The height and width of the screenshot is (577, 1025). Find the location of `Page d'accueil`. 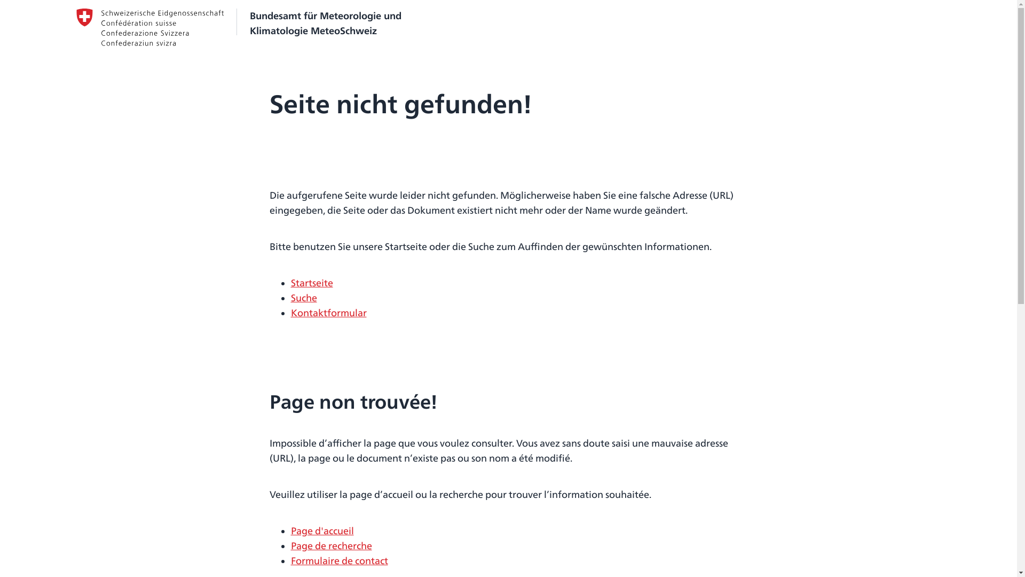

Page d'accueil is located at coordinates (322, 531).